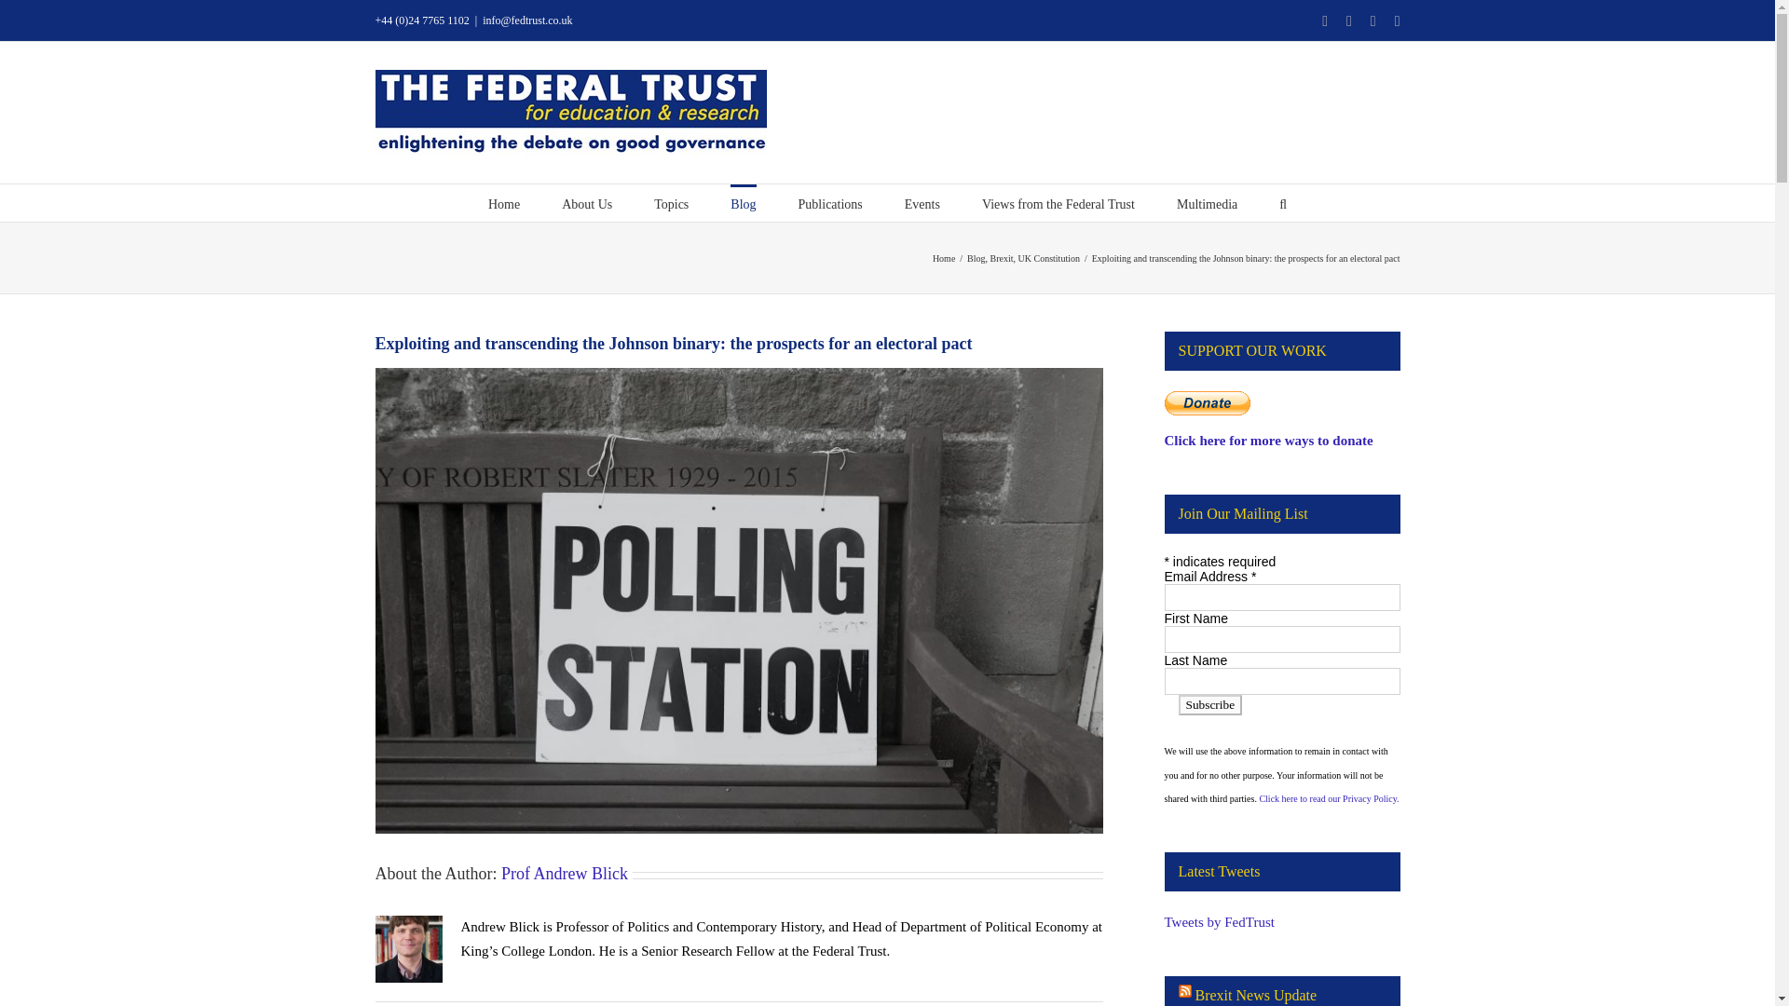 The height and width of the screenshot is (1006, 1789). I want to click on Subscribe, so click(1209, 704).